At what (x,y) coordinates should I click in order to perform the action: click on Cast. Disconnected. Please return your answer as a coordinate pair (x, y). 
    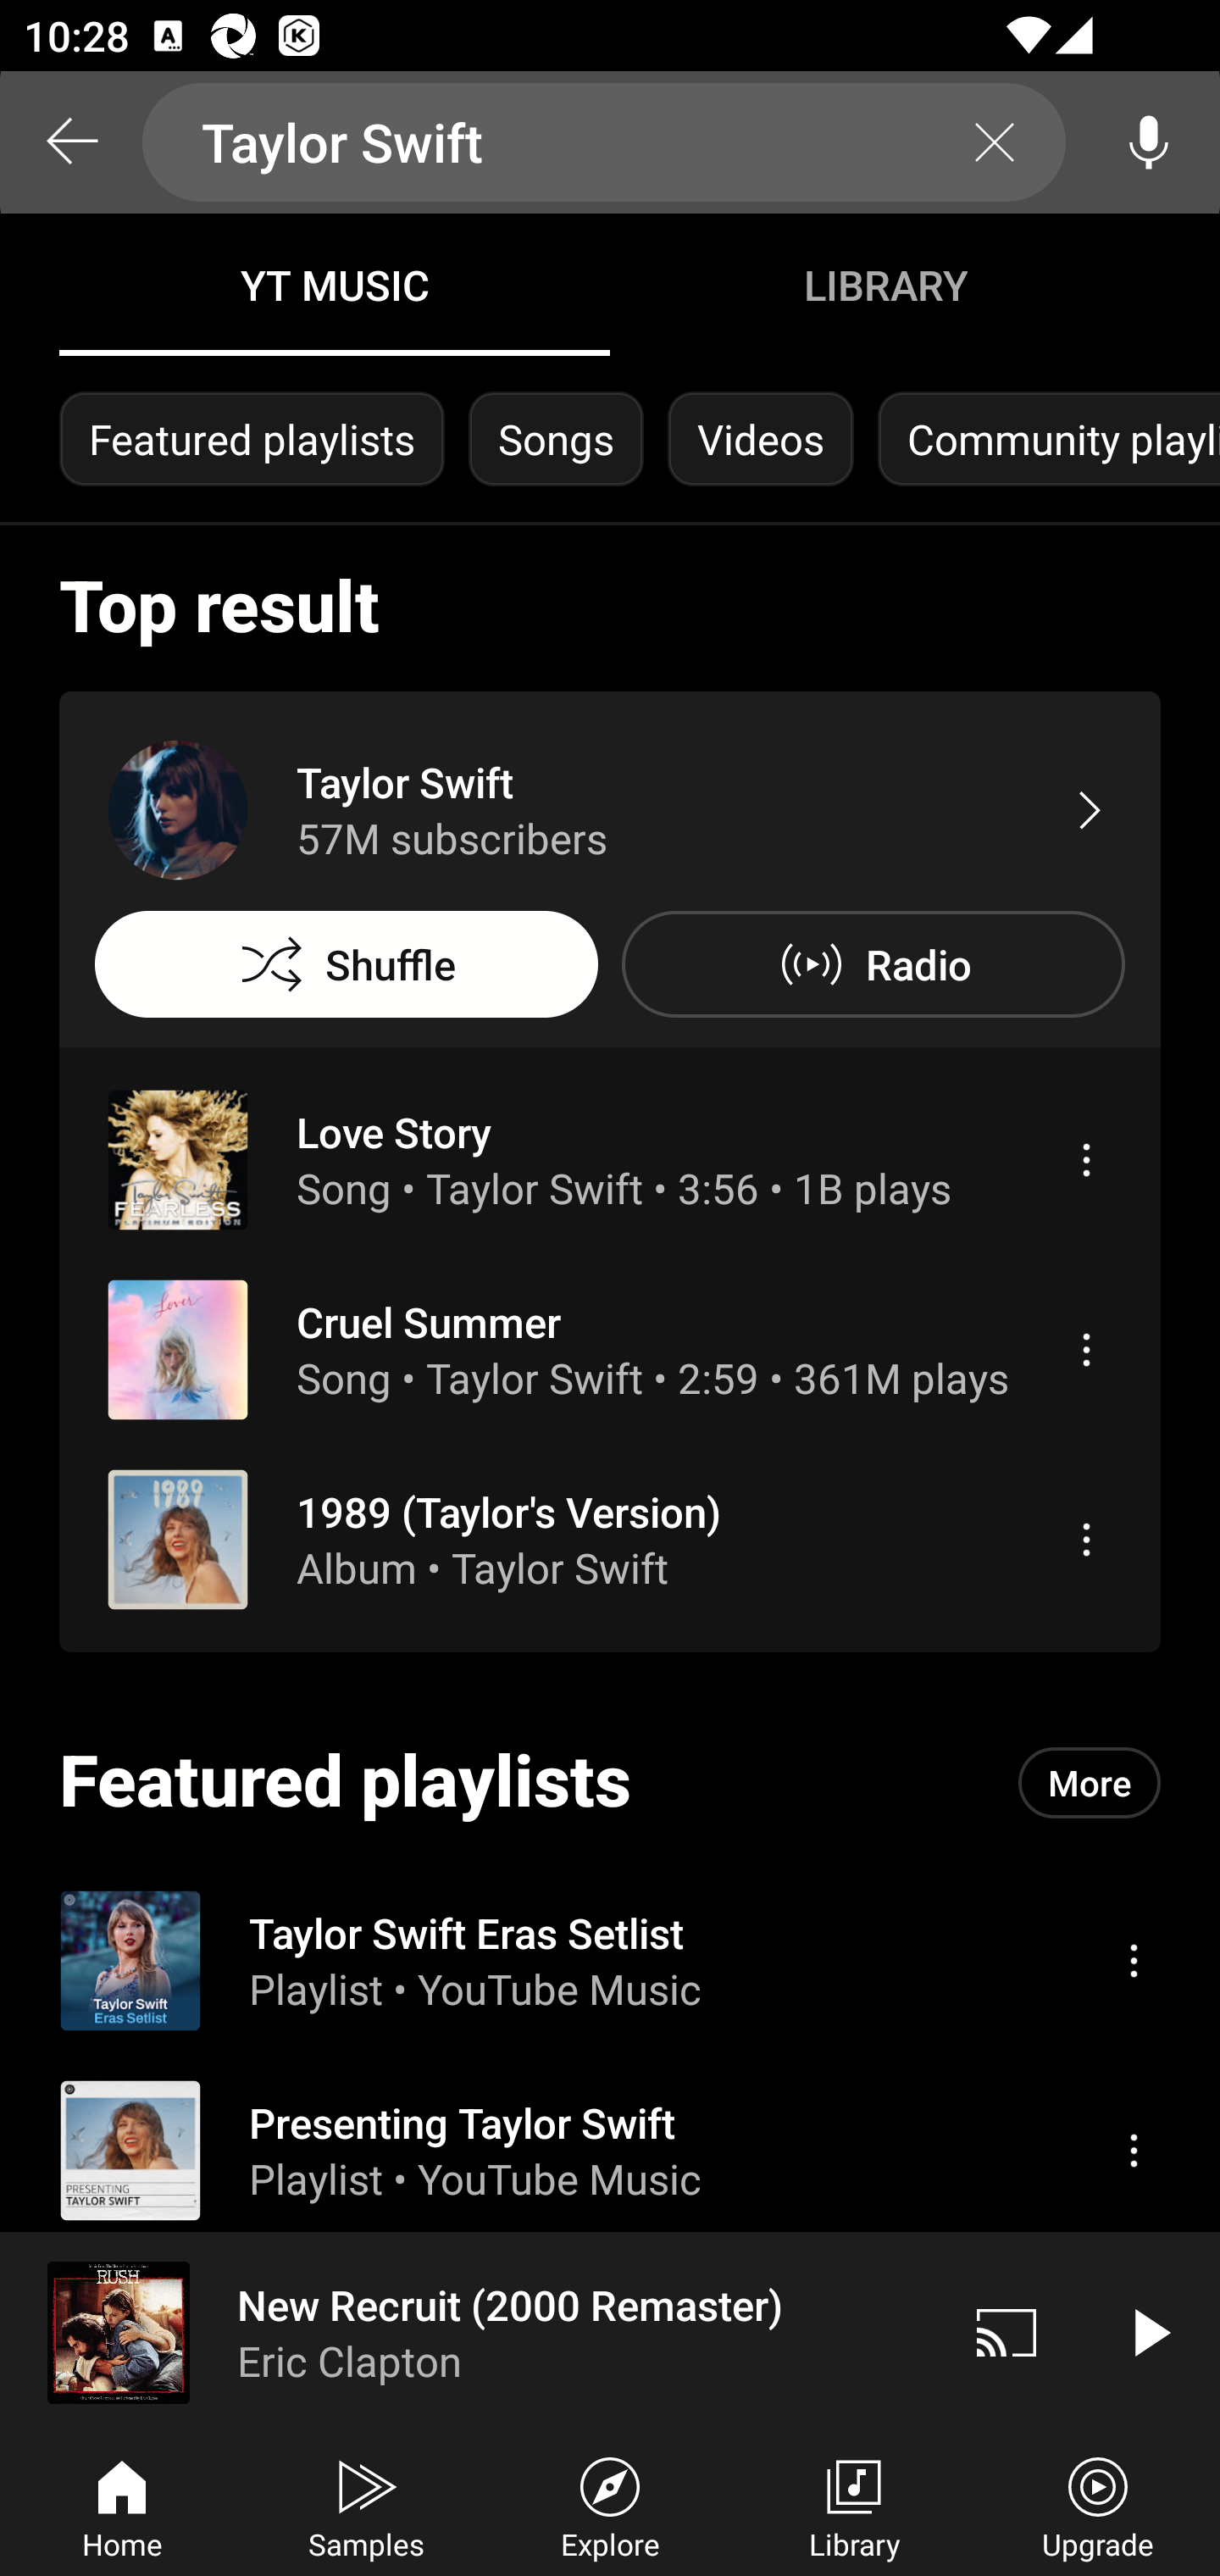
    Looking at the image, I should click on (1006, 2332).